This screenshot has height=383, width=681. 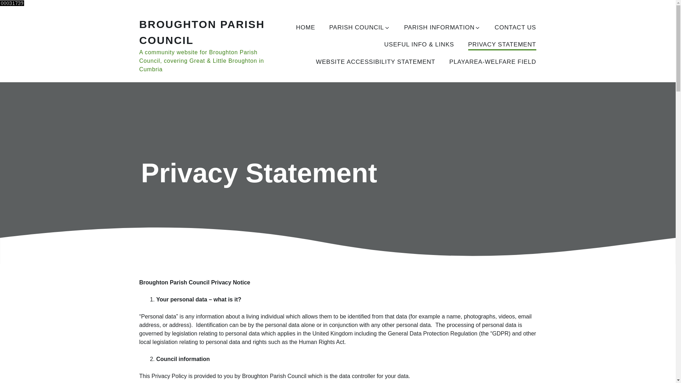 What do you see at coordinates (493, 62) in the screenshot?
I see `PLAYAREA-WELFARE FIELD` at bounding box center [493, 62].